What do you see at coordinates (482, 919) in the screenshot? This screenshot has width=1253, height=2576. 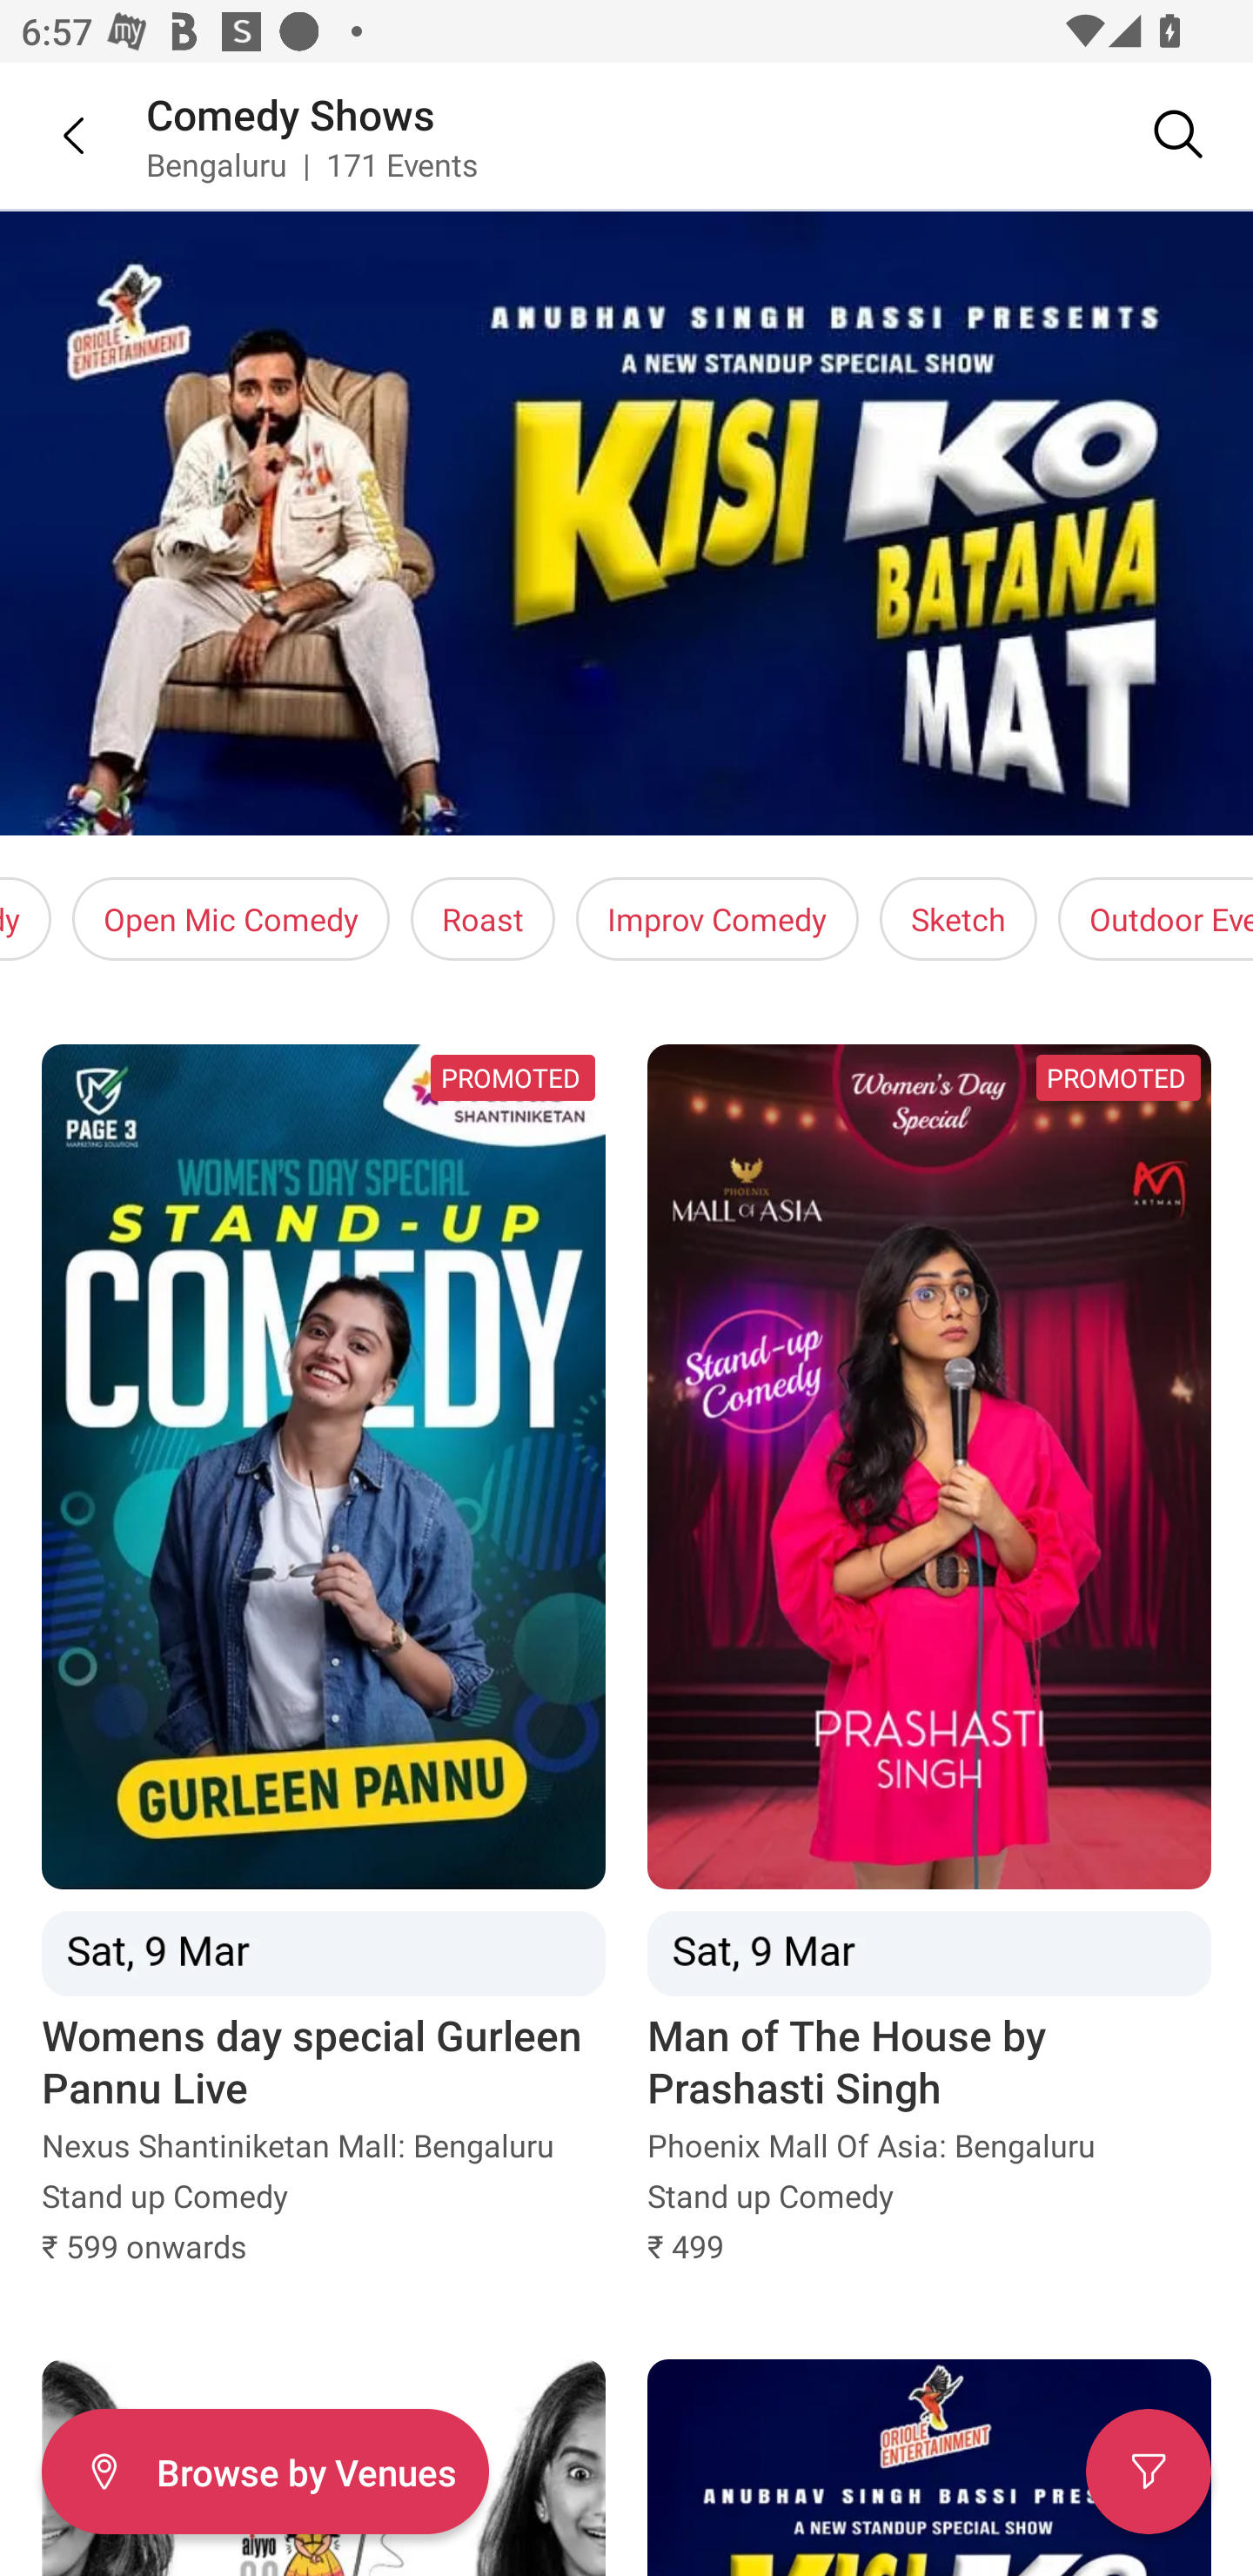 I see `Roast` at bounding box center [482, 919].